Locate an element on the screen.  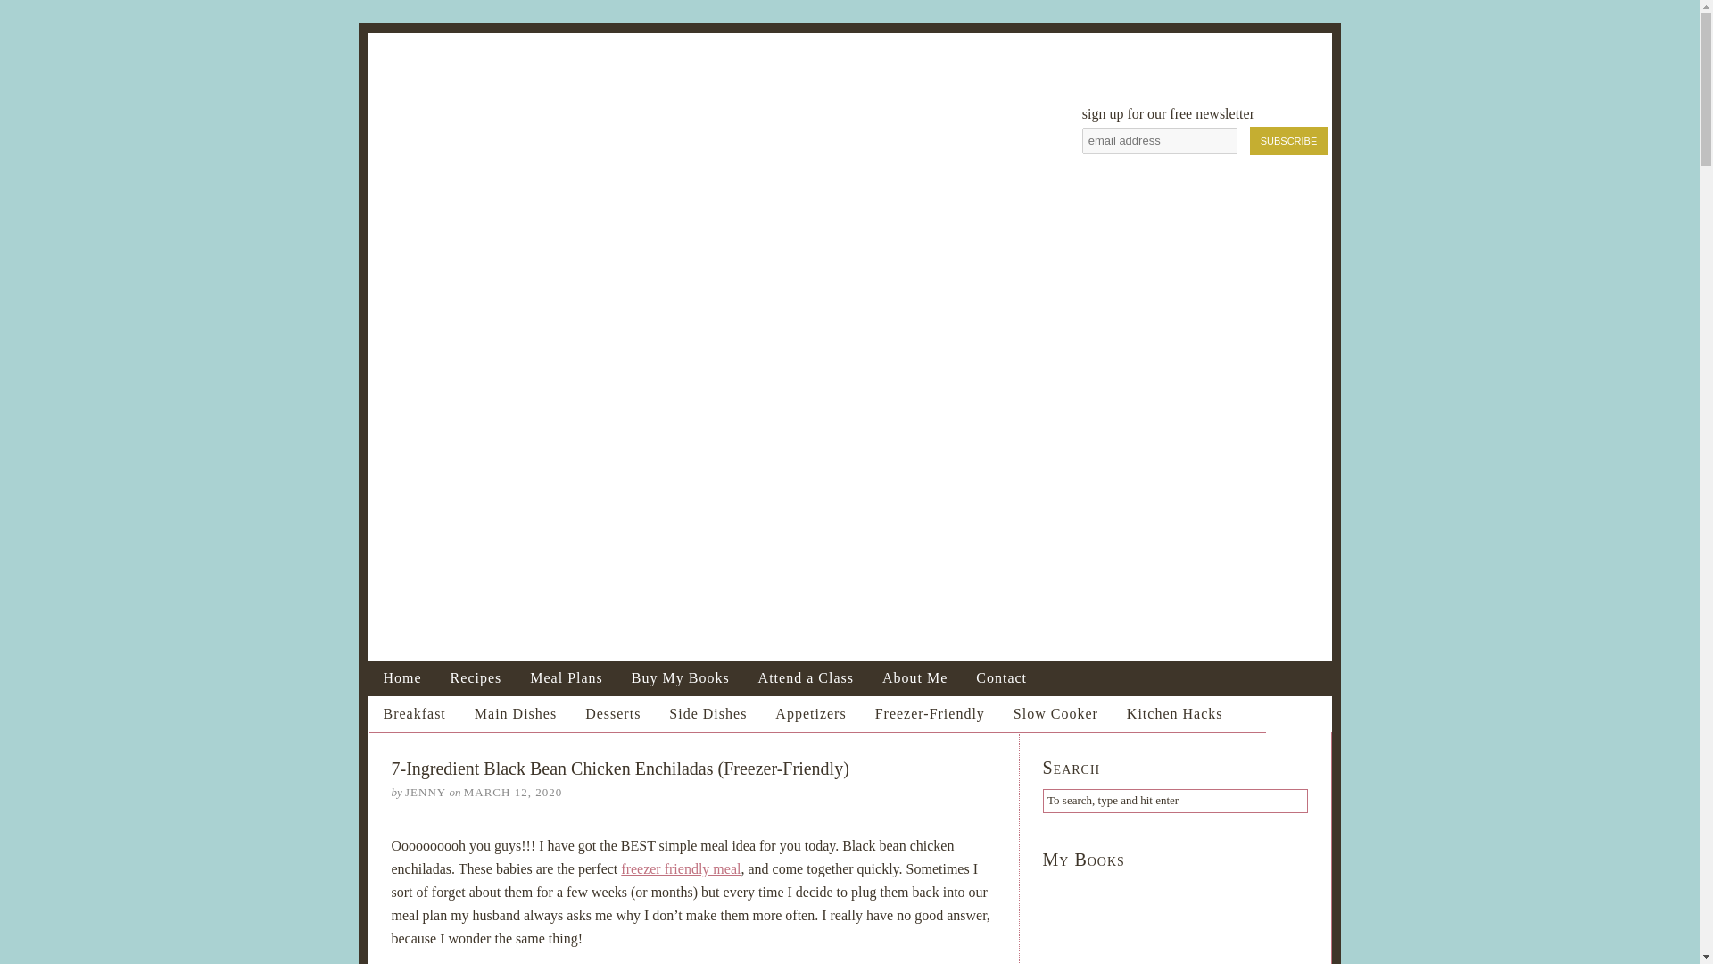
Kitchen Hacks is located at coordinates (1188, 714).